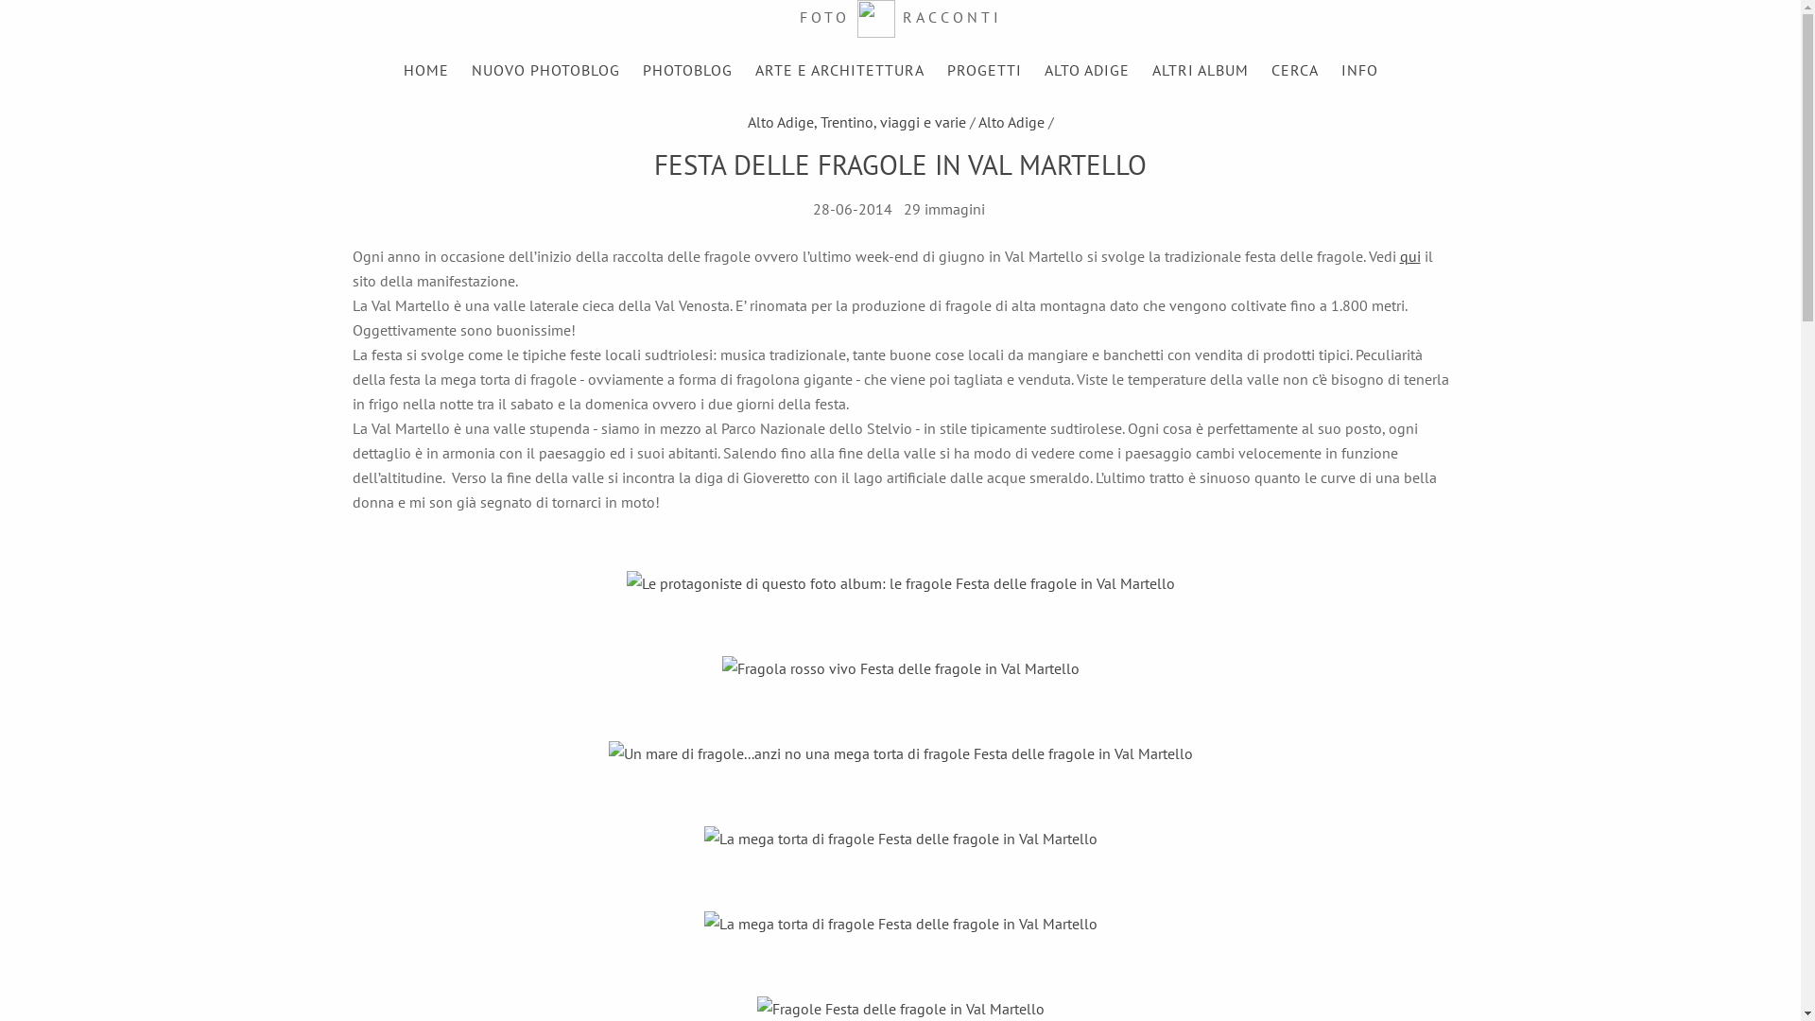 This screenshot has width=1815, height=1021. What do you see at coordinates (340, 122) in the screenshot?
I see `Knottnkino` at bounding box center [340, 122].